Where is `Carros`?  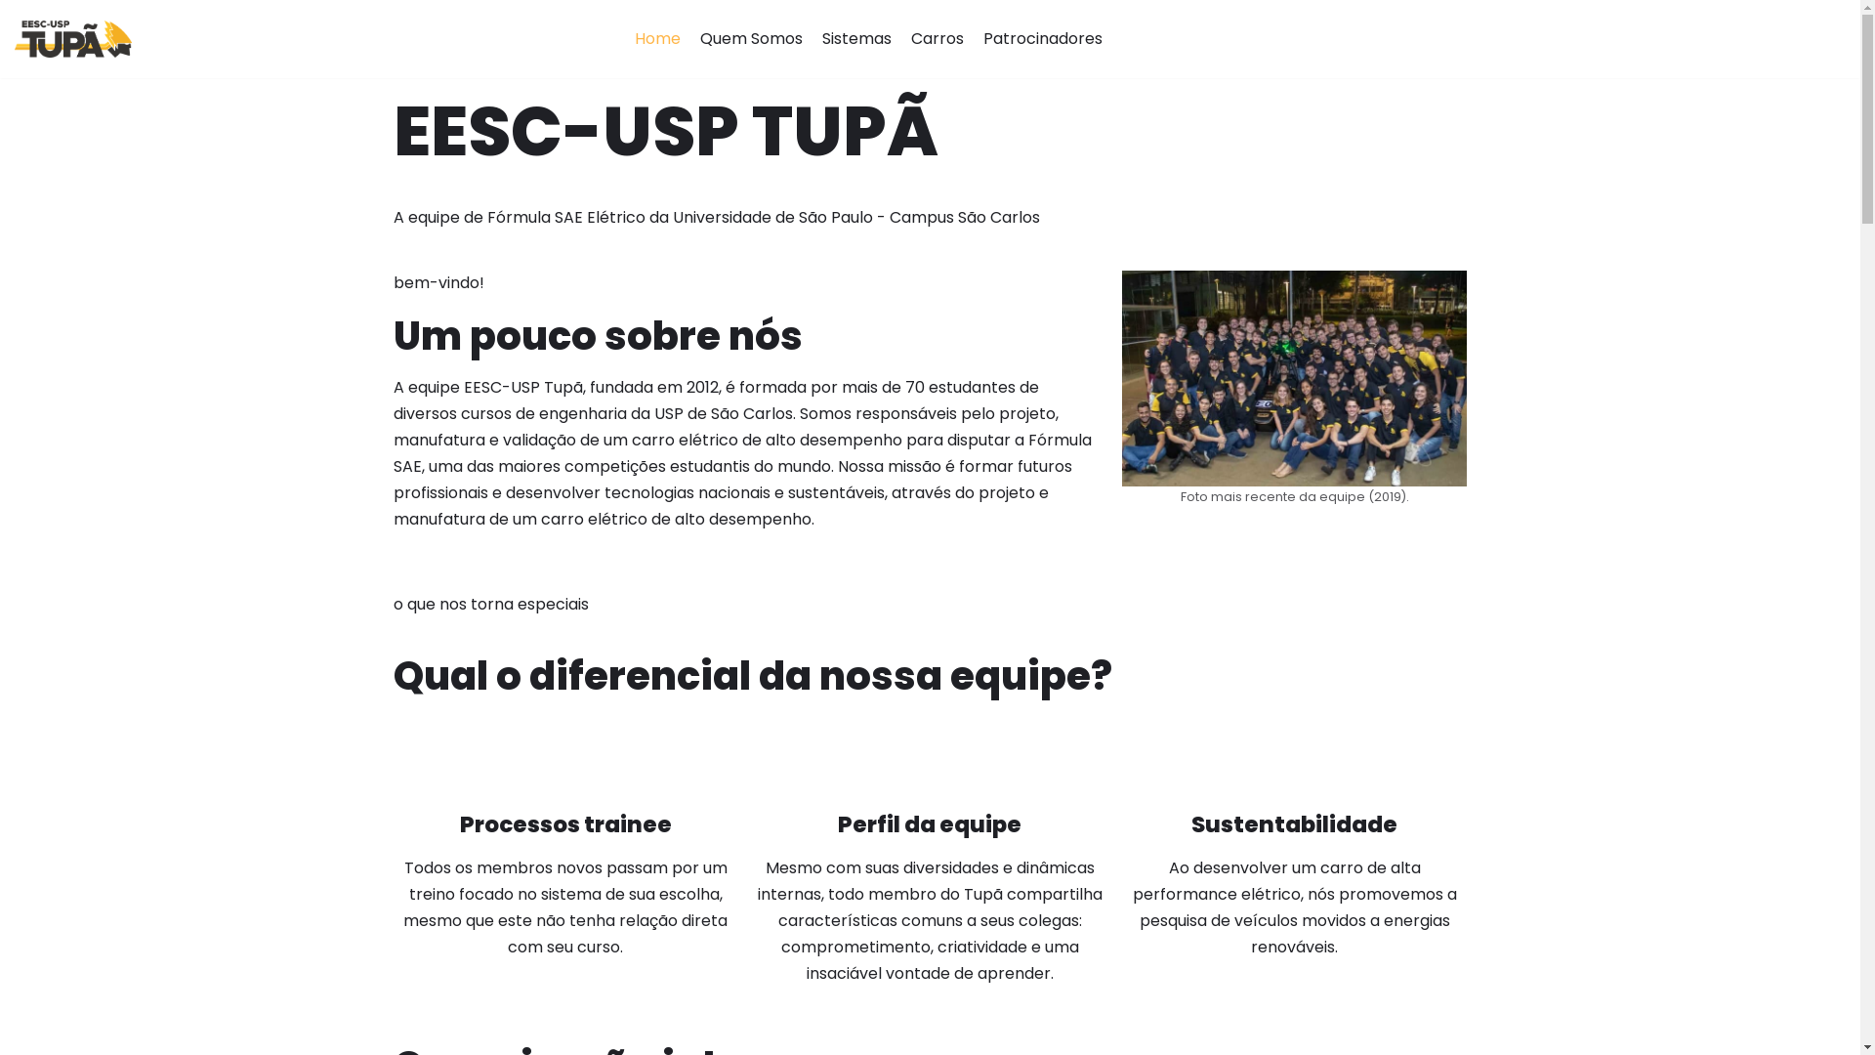 Carros is located at coordinates (937, 39).